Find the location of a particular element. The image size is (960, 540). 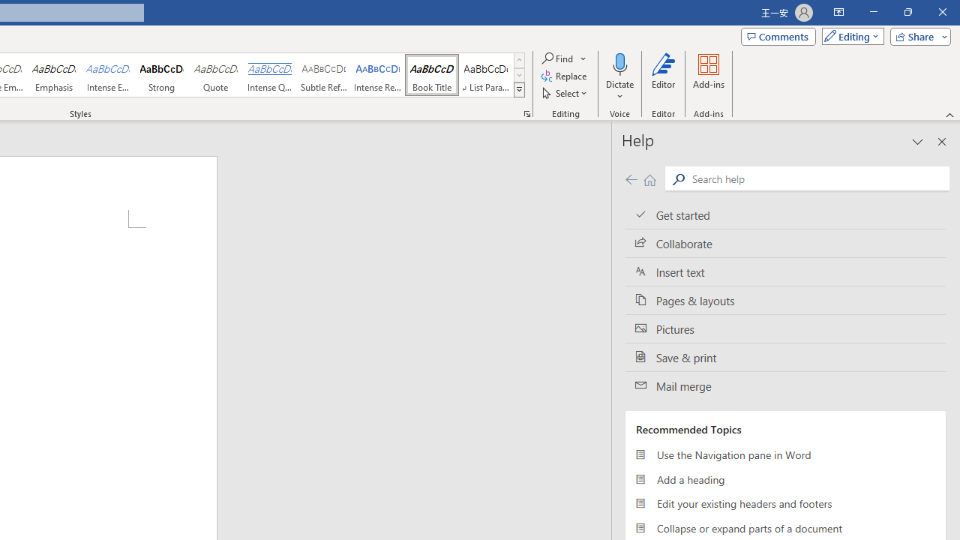

Pictures is located at coordinates (785, 328).